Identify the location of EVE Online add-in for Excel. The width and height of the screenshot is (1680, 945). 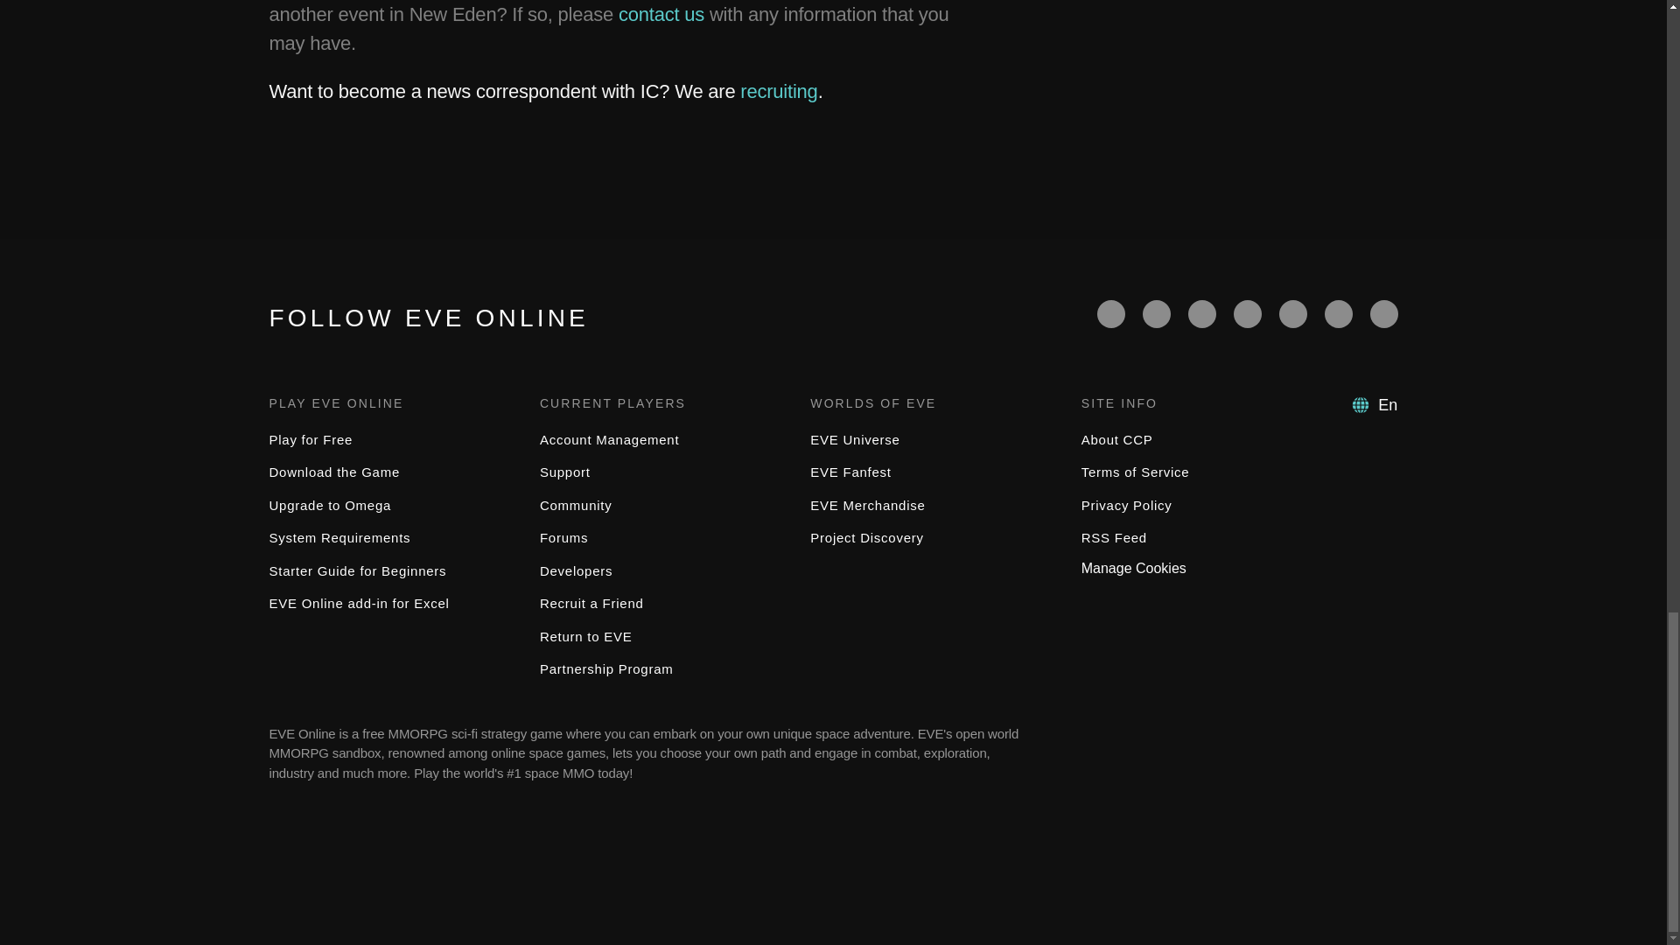
(359, 603).